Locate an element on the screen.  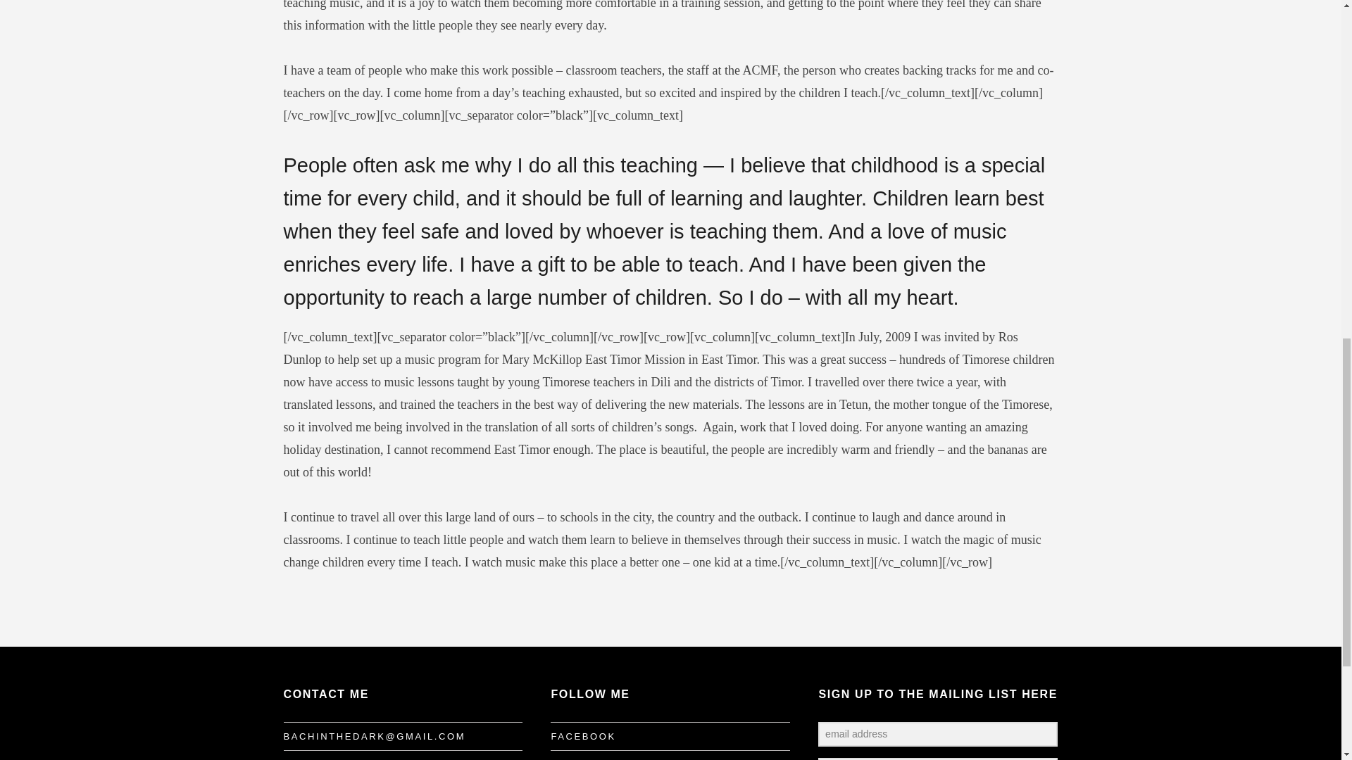
FACEBOOK is located at coordinates (582, 736).